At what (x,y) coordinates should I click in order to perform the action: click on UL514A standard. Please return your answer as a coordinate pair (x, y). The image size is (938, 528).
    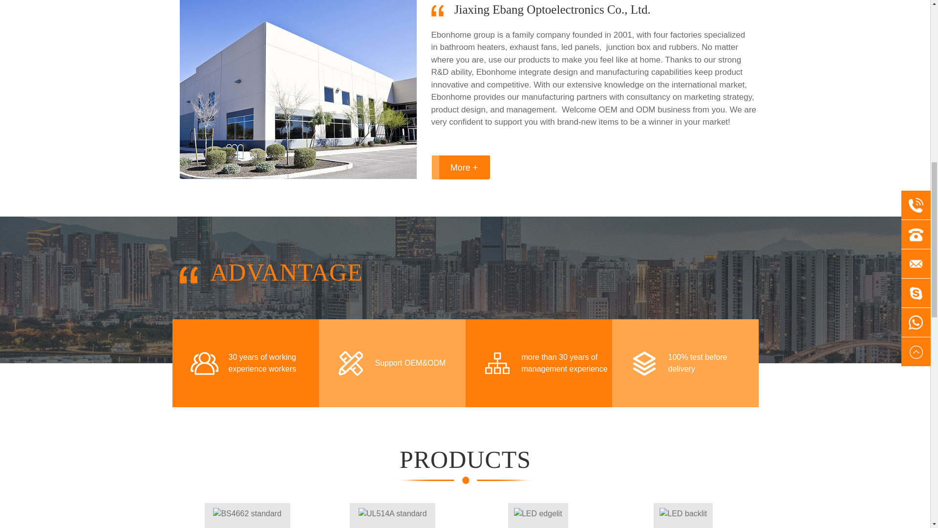
    Looking at the image, I should click on (392, 515).